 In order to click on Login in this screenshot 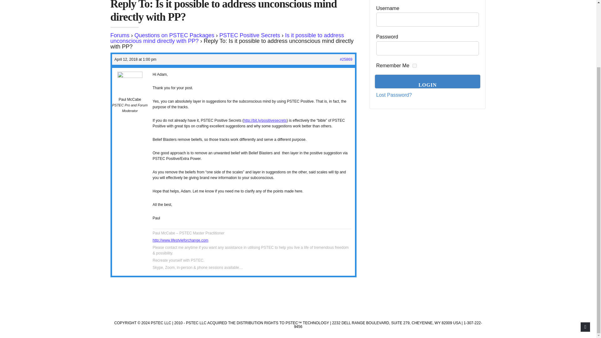, I will do `click(428, 81)`.